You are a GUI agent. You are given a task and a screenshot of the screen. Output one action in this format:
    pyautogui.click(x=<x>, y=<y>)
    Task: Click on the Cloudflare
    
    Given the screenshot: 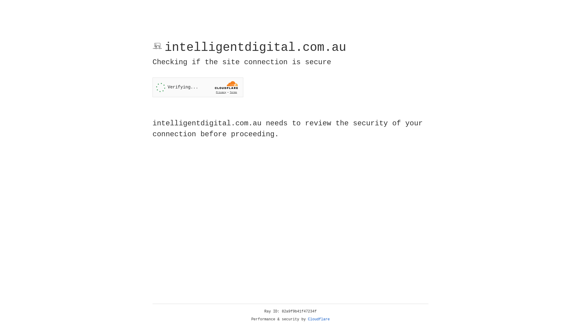 What is the action you would take?
    pyautogui.click(x=319, y=319)
    